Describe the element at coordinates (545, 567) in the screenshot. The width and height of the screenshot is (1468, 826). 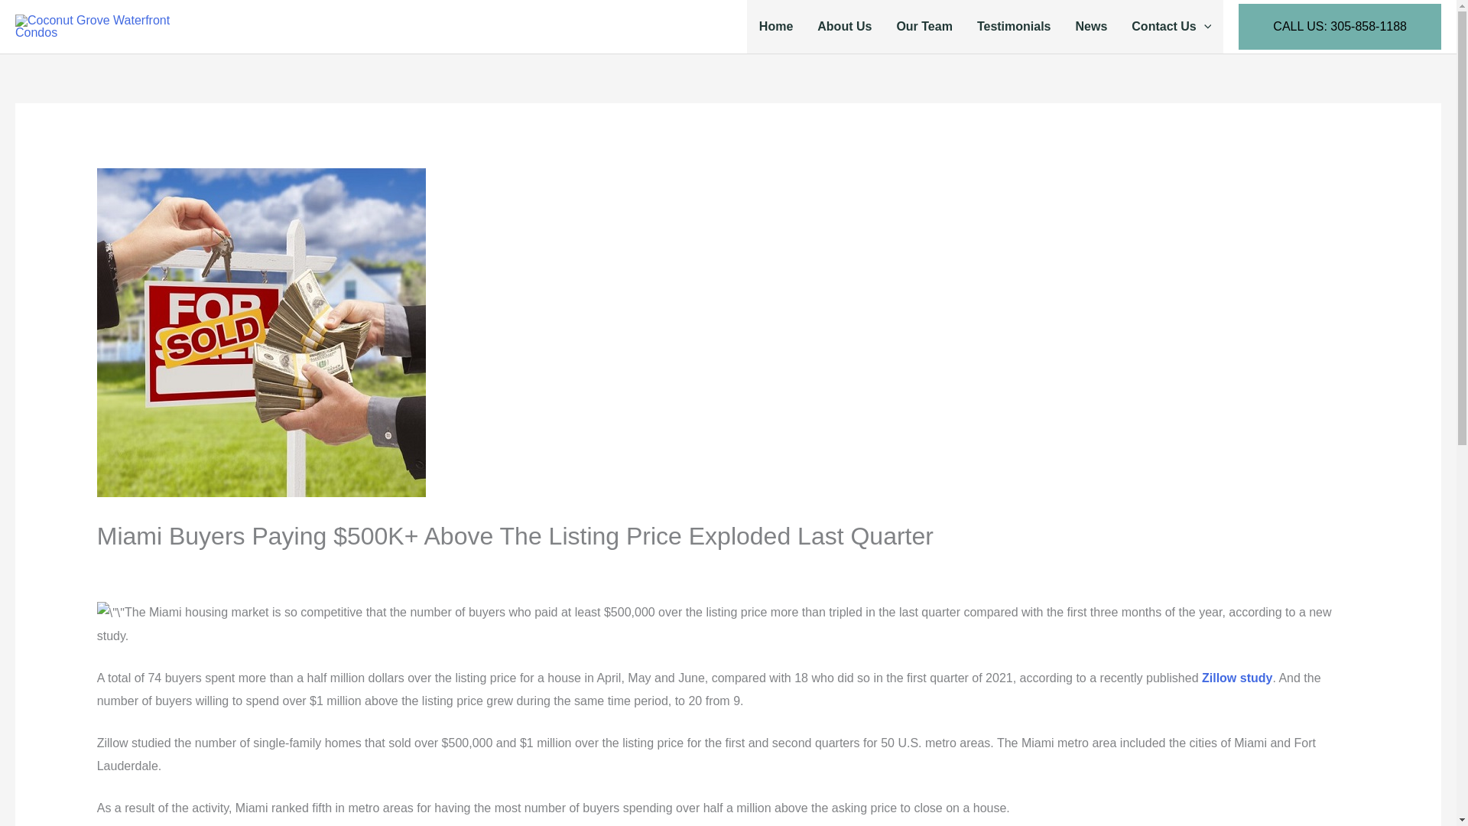
I see `ADMIN` at that location.